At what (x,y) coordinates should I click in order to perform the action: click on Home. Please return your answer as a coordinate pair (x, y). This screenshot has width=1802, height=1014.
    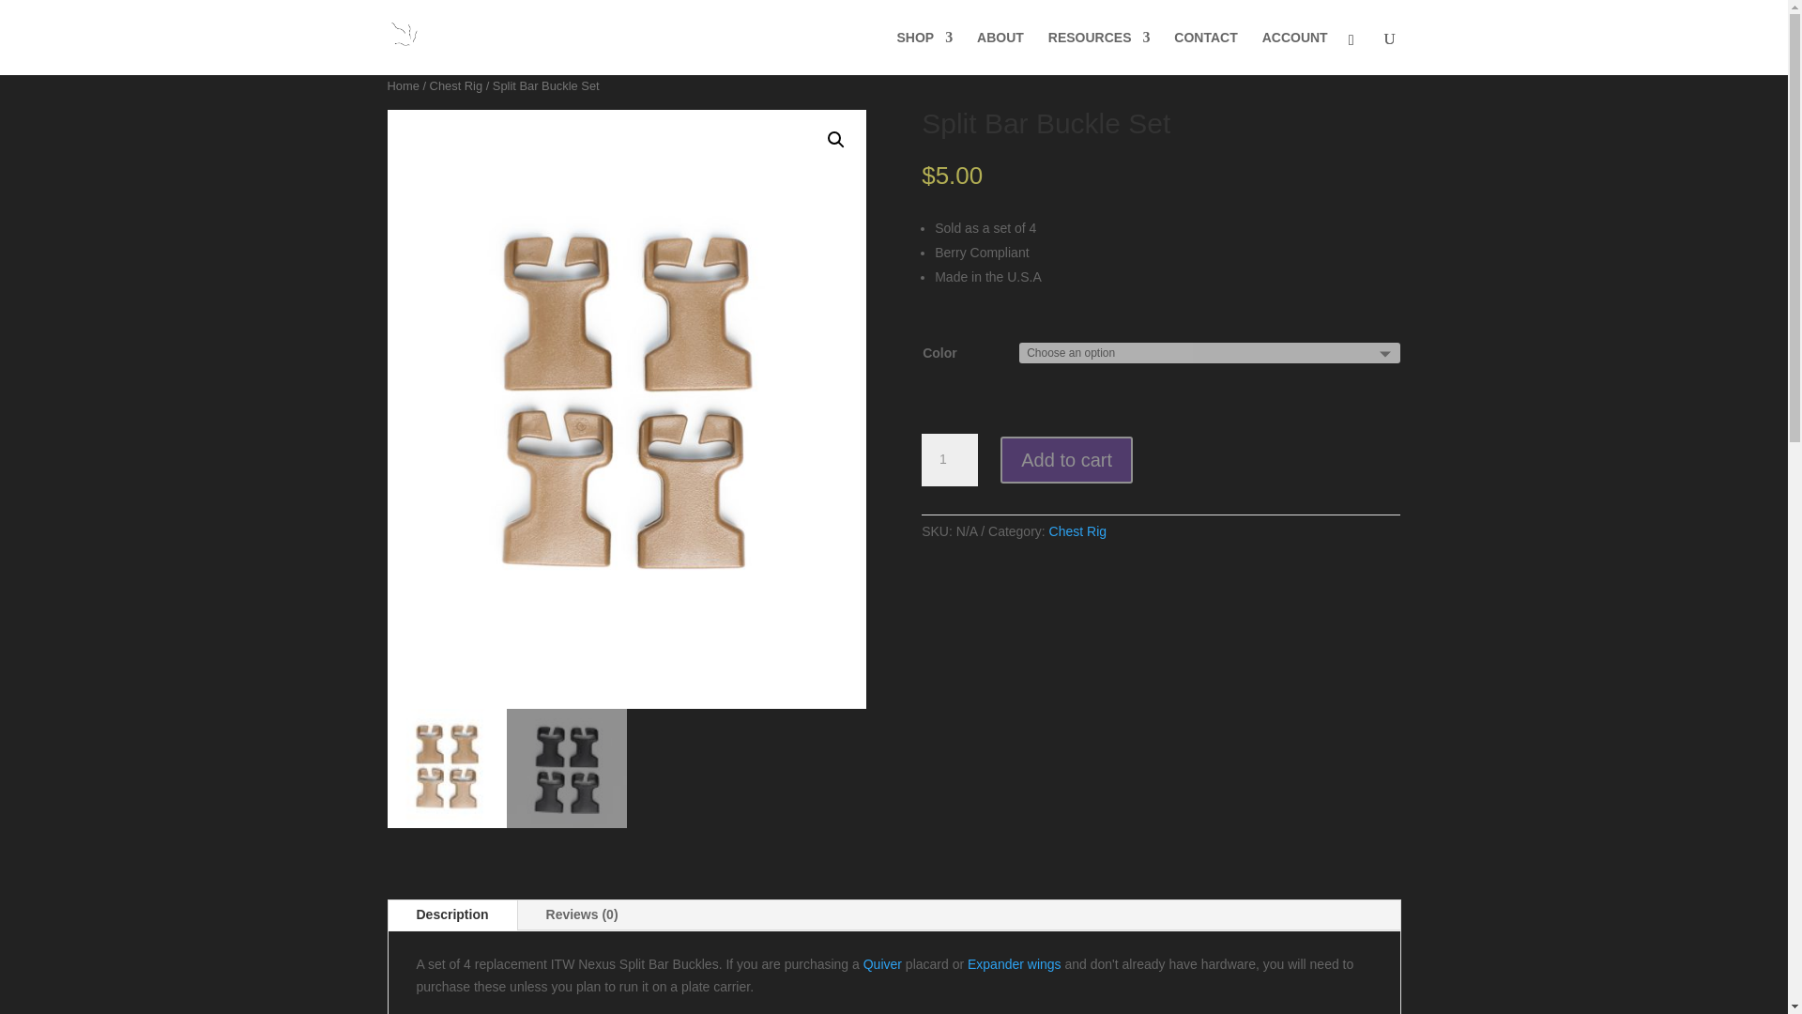
    Looking at the image, I should click on (402, 86).